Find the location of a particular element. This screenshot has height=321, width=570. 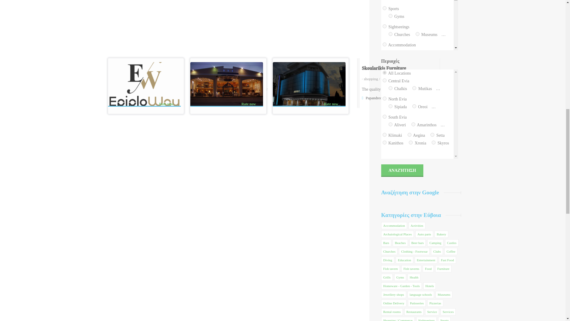

927 is located at coordinates (445, 34).